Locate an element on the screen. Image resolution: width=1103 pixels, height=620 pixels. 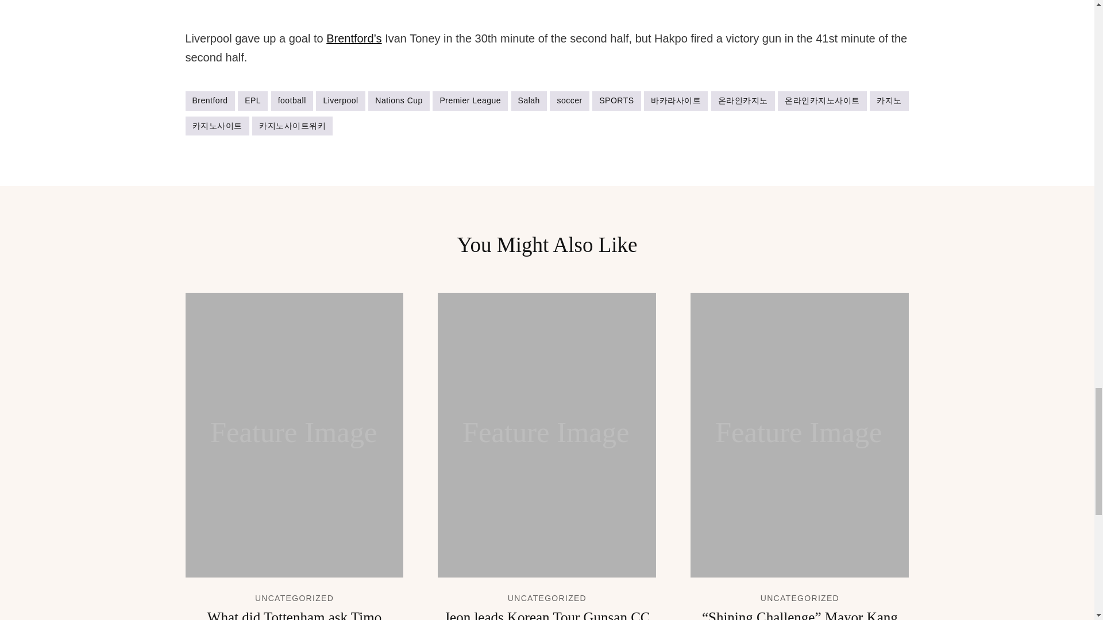
Nations Cup is located at coordinates (399, 101).